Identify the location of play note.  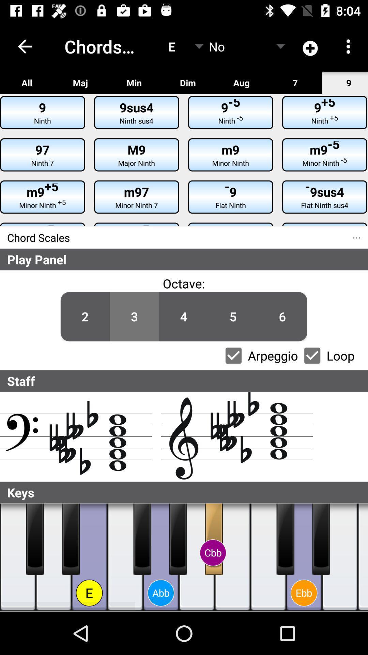
(142, 539).